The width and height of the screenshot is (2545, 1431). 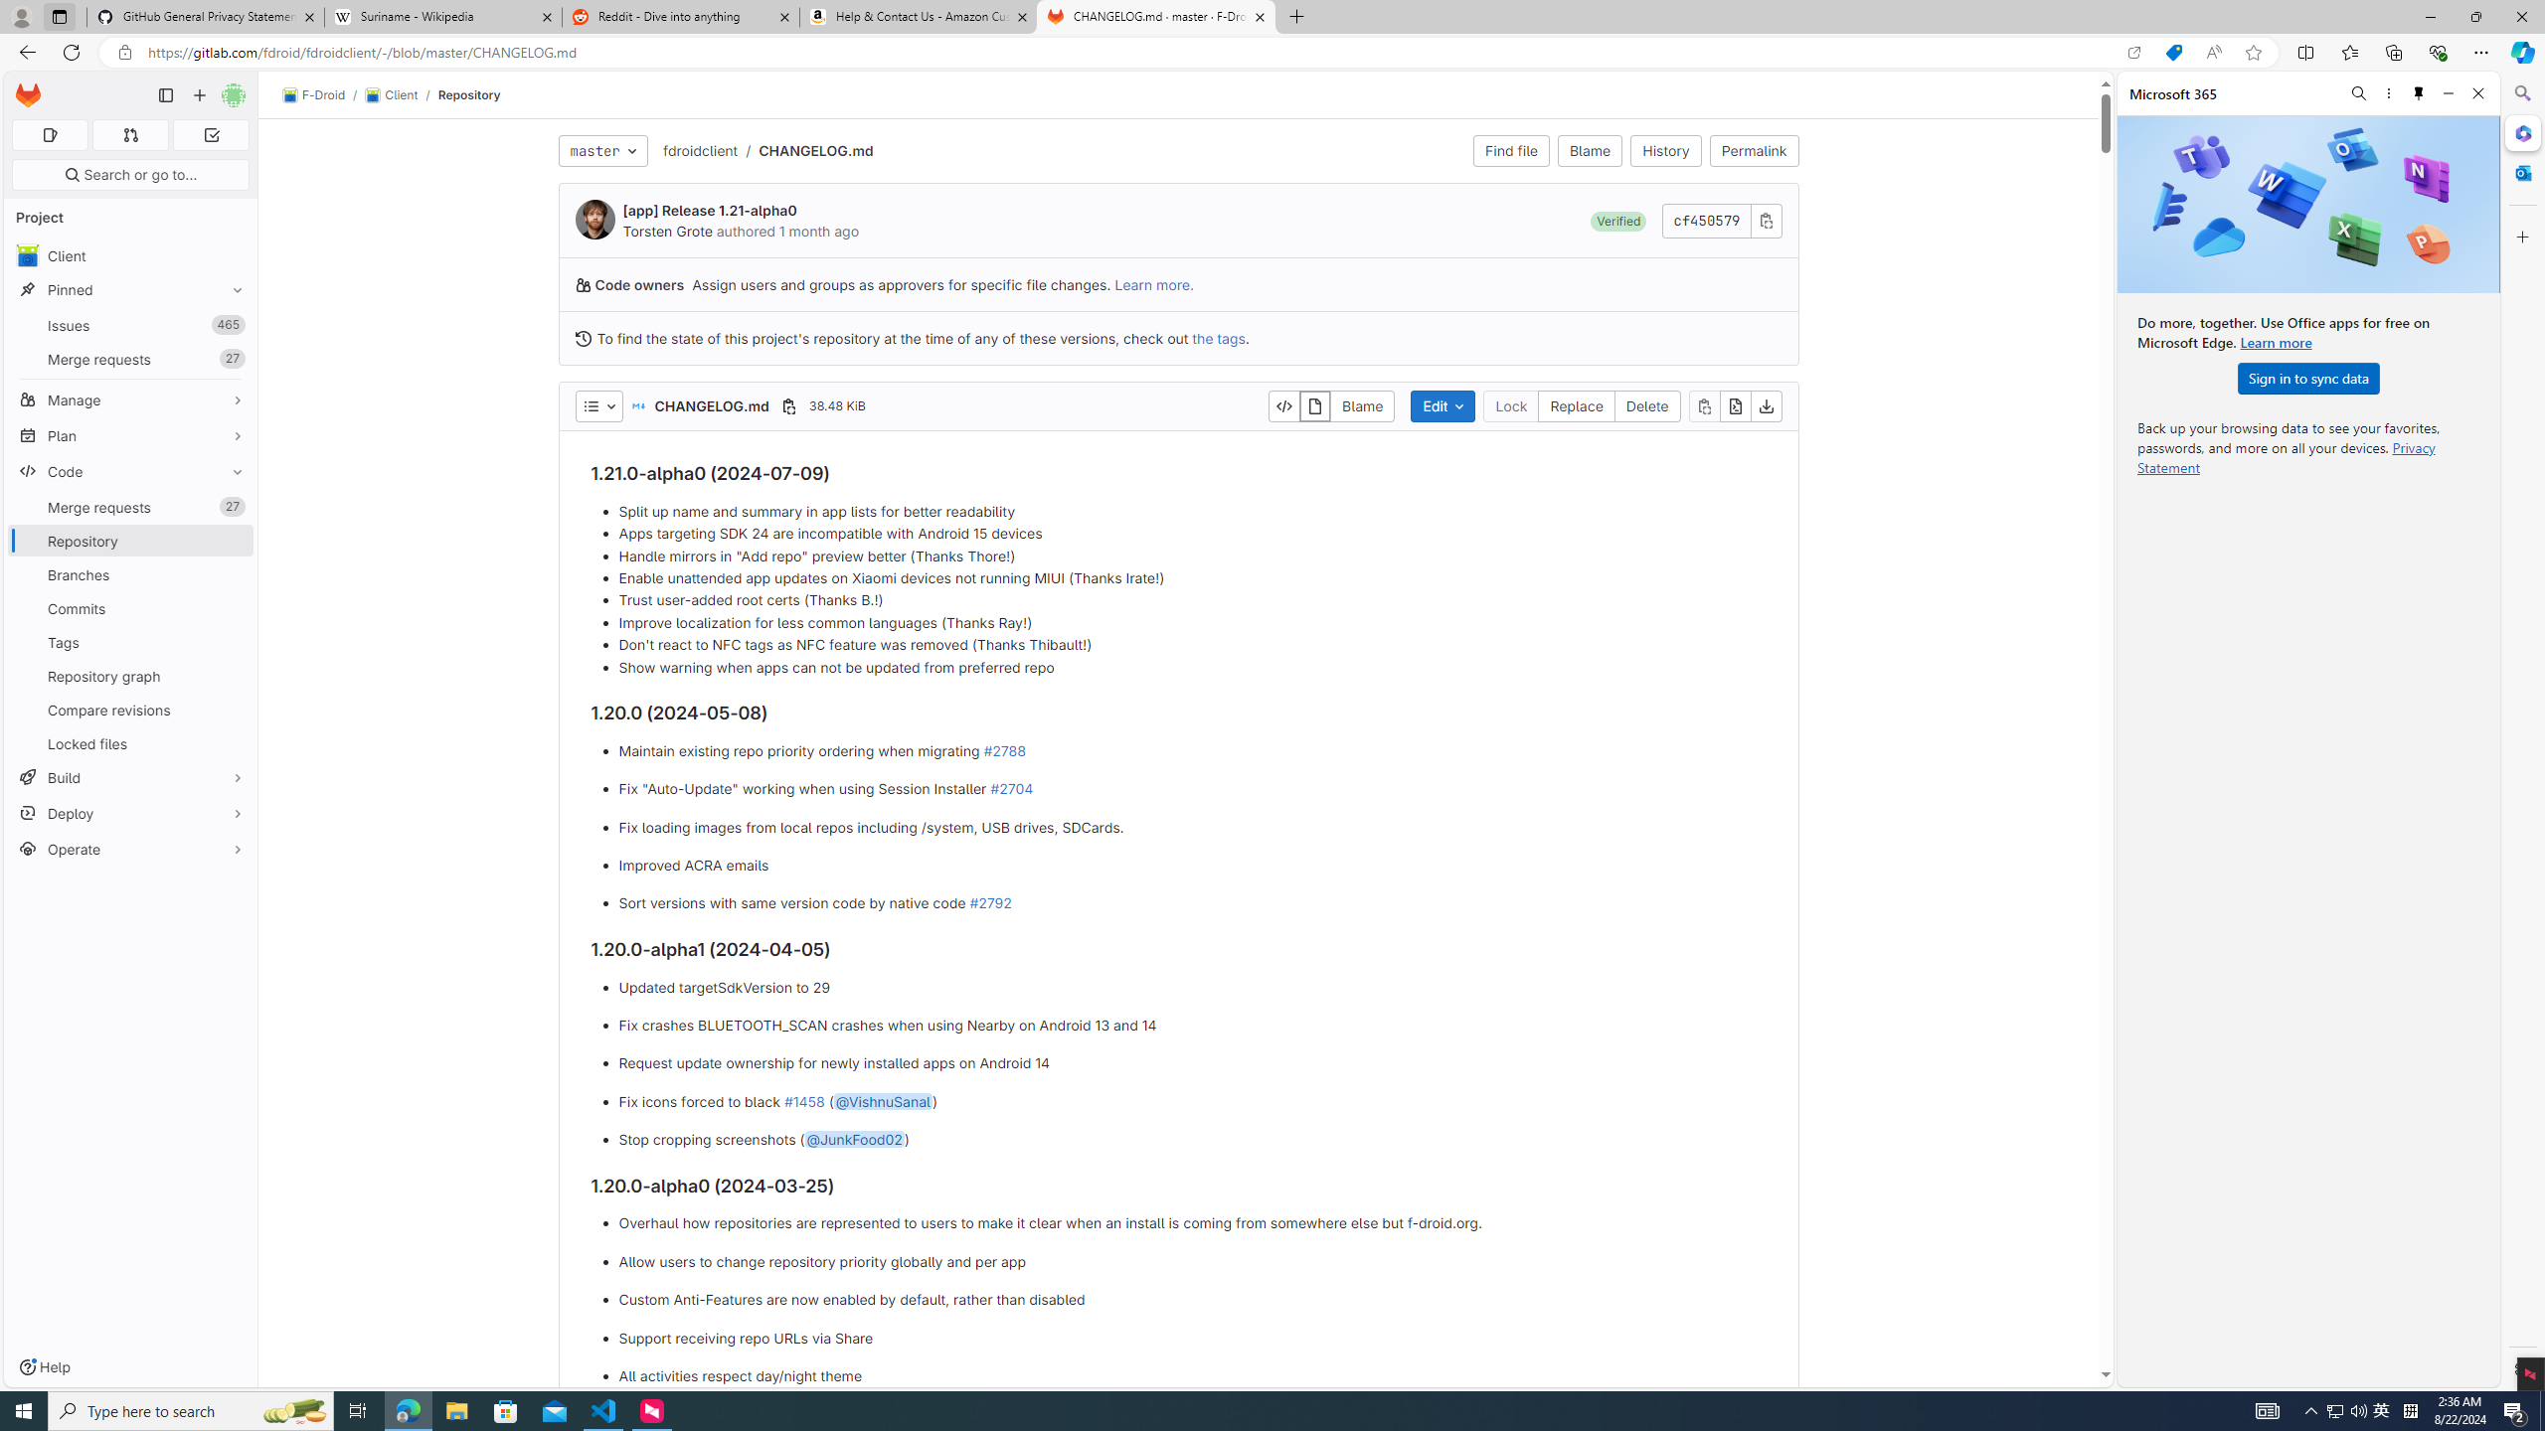 I want to click on fdroidclient, so click(x=700, y=151).